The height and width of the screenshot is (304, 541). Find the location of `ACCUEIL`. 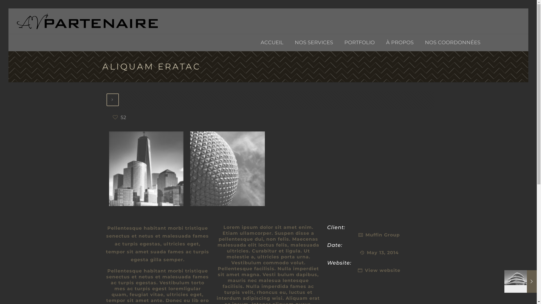

ACCUEIL is located at coordinates (272, 43).